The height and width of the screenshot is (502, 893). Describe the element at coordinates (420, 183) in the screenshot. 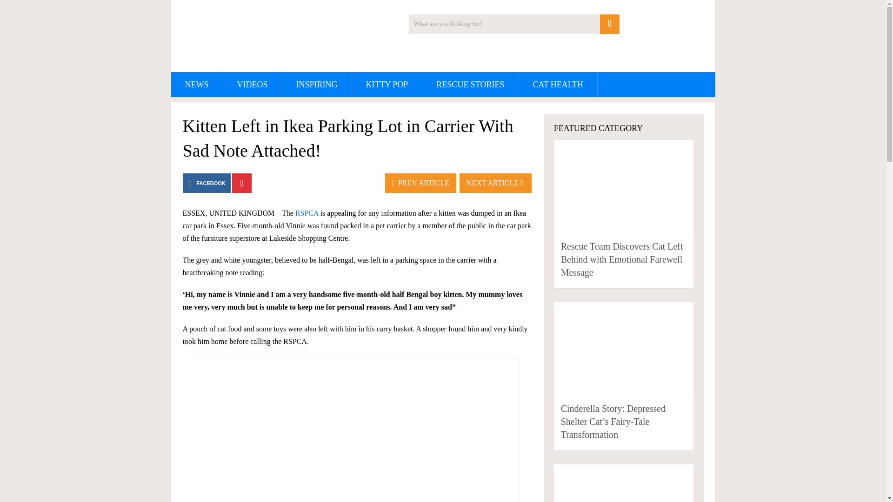

I see `PREV ARTICLE` at that location.